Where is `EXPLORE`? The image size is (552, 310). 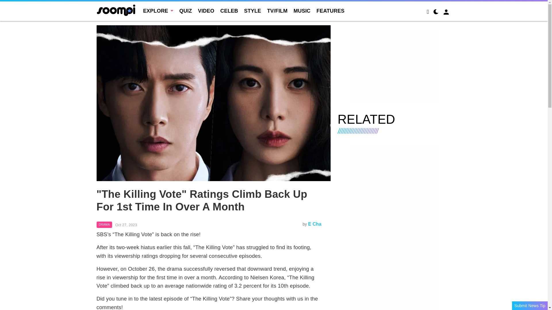
EXPLORE is located at coordinates (158, 11).